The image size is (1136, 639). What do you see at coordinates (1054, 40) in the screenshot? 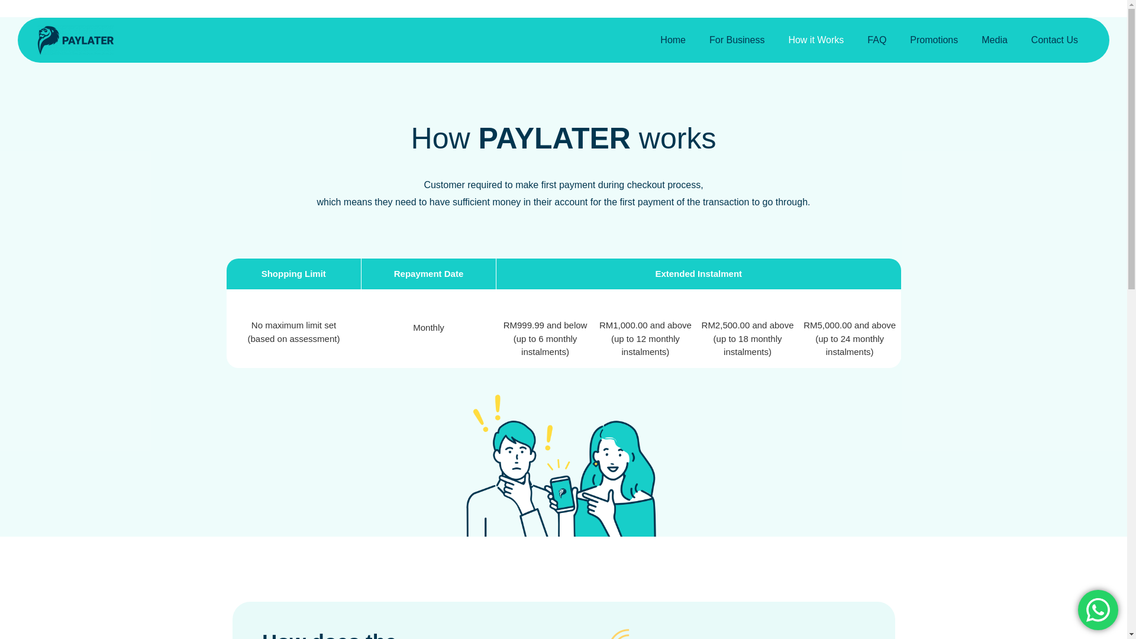
I see `Contact Us` at bounding box center [1054, 40].